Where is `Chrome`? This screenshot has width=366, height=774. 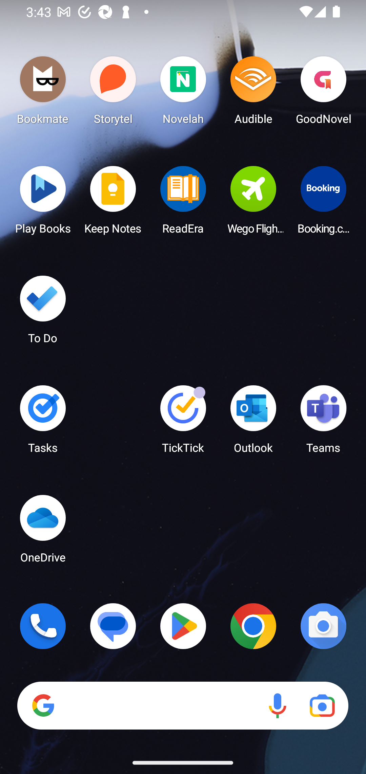
Chrome is located at coordinates (253, 626).